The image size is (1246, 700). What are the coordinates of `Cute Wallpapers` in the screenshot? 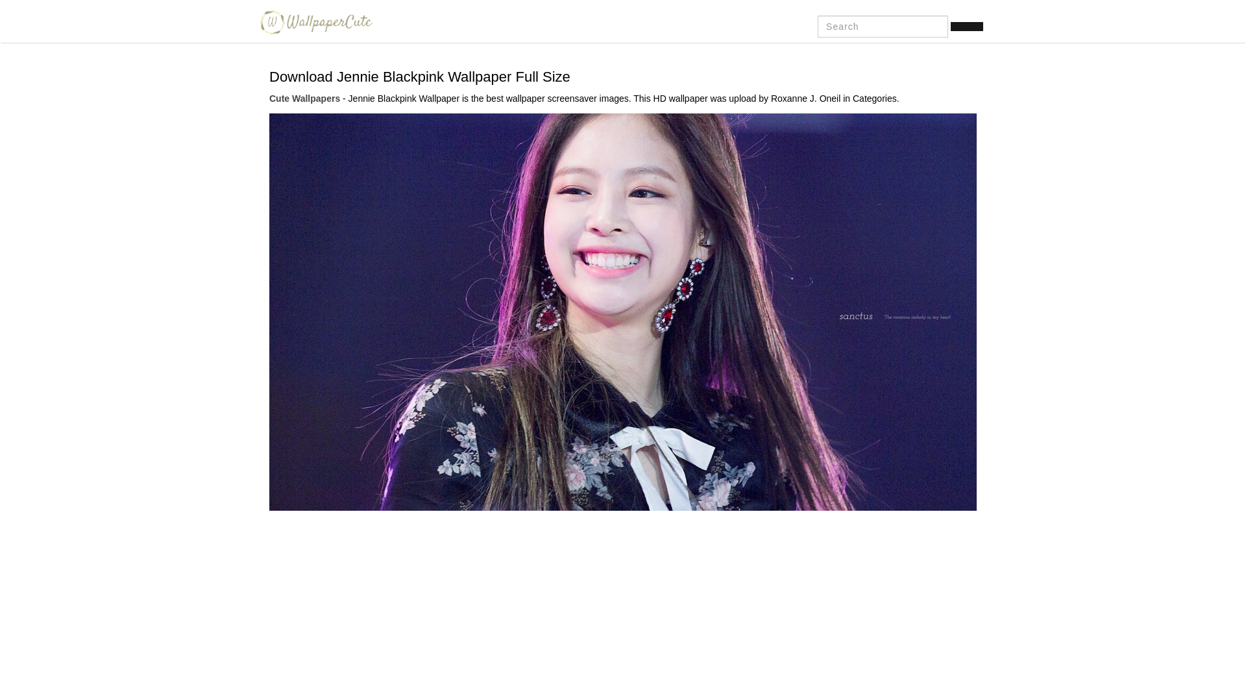 It's located at (313, 22).